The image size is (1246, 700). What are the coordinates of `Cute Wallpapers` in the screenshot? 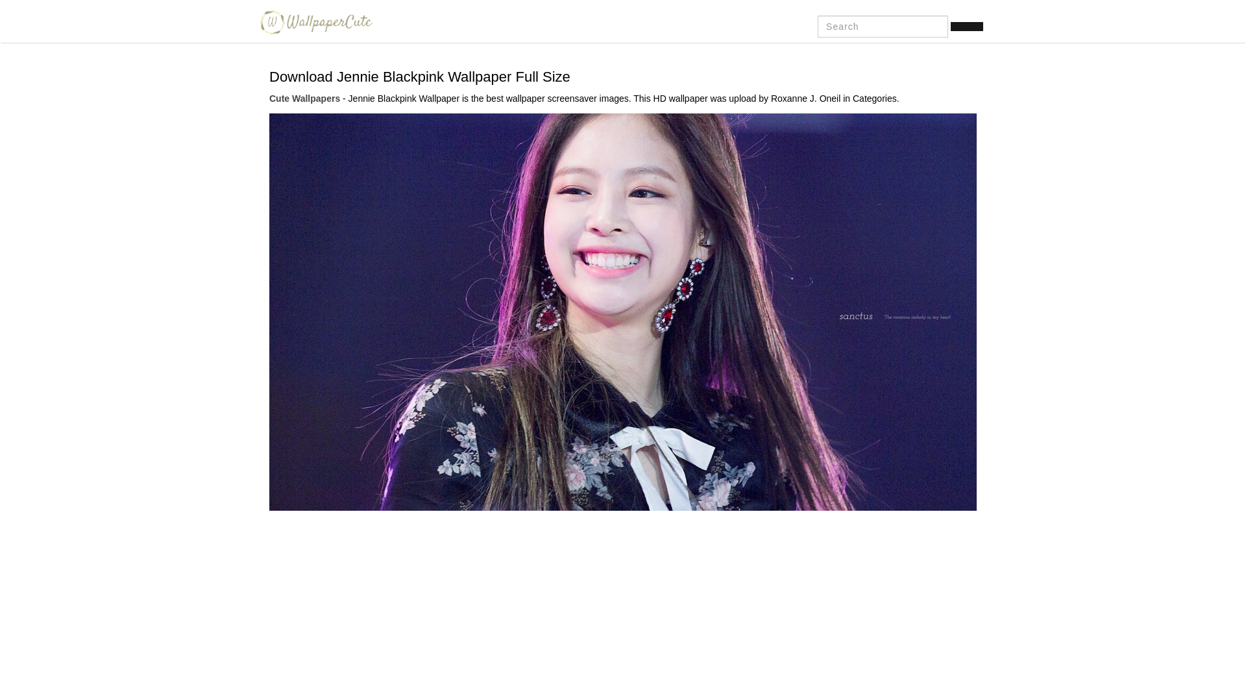 It's located at (313, 22).